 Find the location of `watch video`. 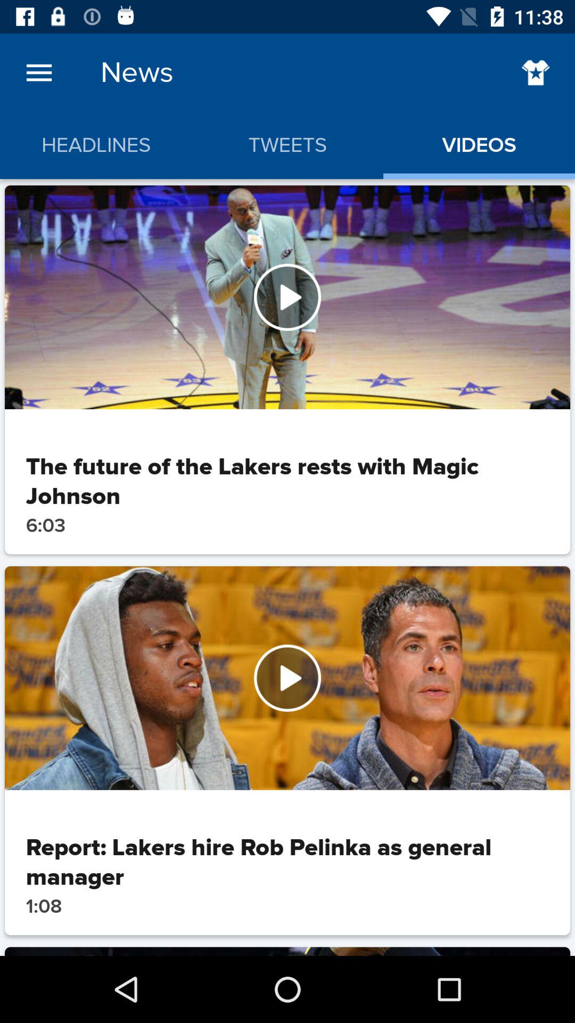

watch video is located at coordinates (287, 678).